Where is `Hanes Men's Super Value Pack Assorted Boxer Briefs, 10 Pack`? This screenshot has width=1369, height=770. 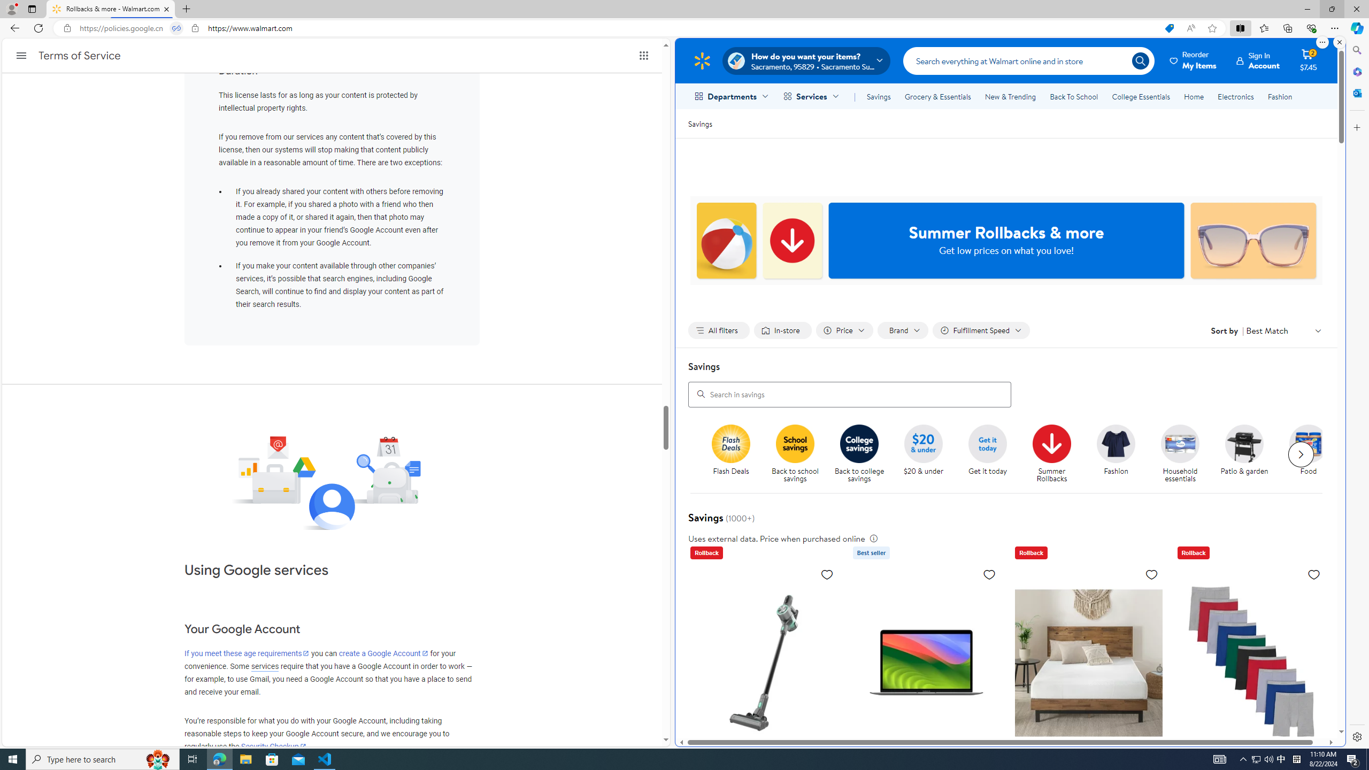
Hanes Men's Super Value Pack Assorted Boxer Briefs, 10 Pack is located at coordinates (1251, 730).